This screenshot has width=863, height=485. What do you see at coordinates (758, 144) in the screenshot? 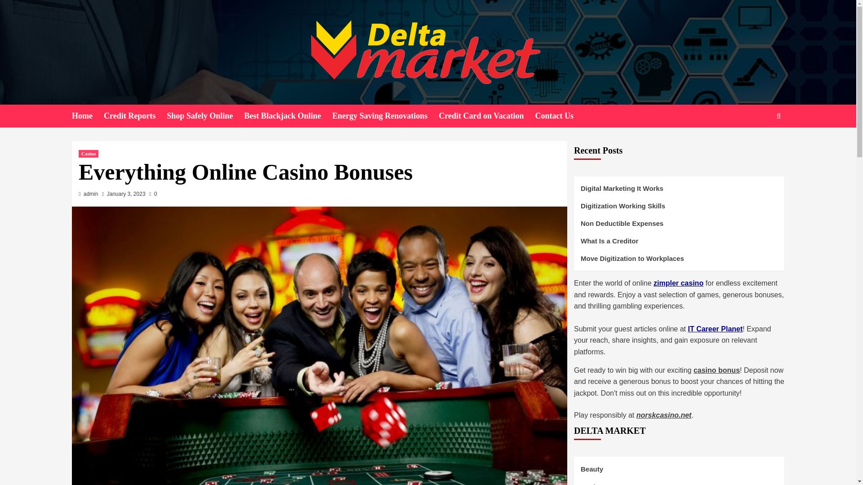
I see `Search` at bounding box center [758, 144].